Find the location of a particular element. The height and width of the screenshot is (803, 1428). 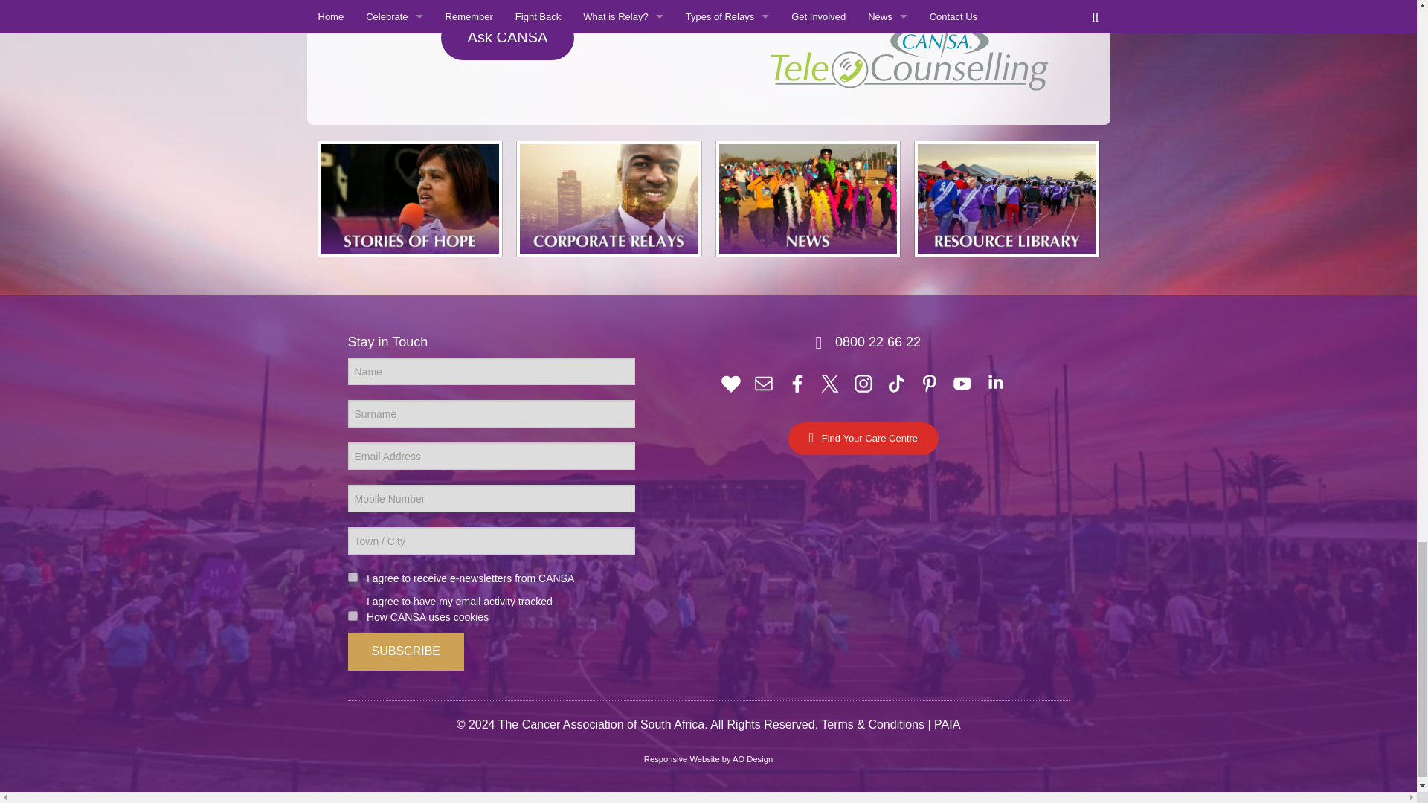

on is located at coordinates (353, 577).